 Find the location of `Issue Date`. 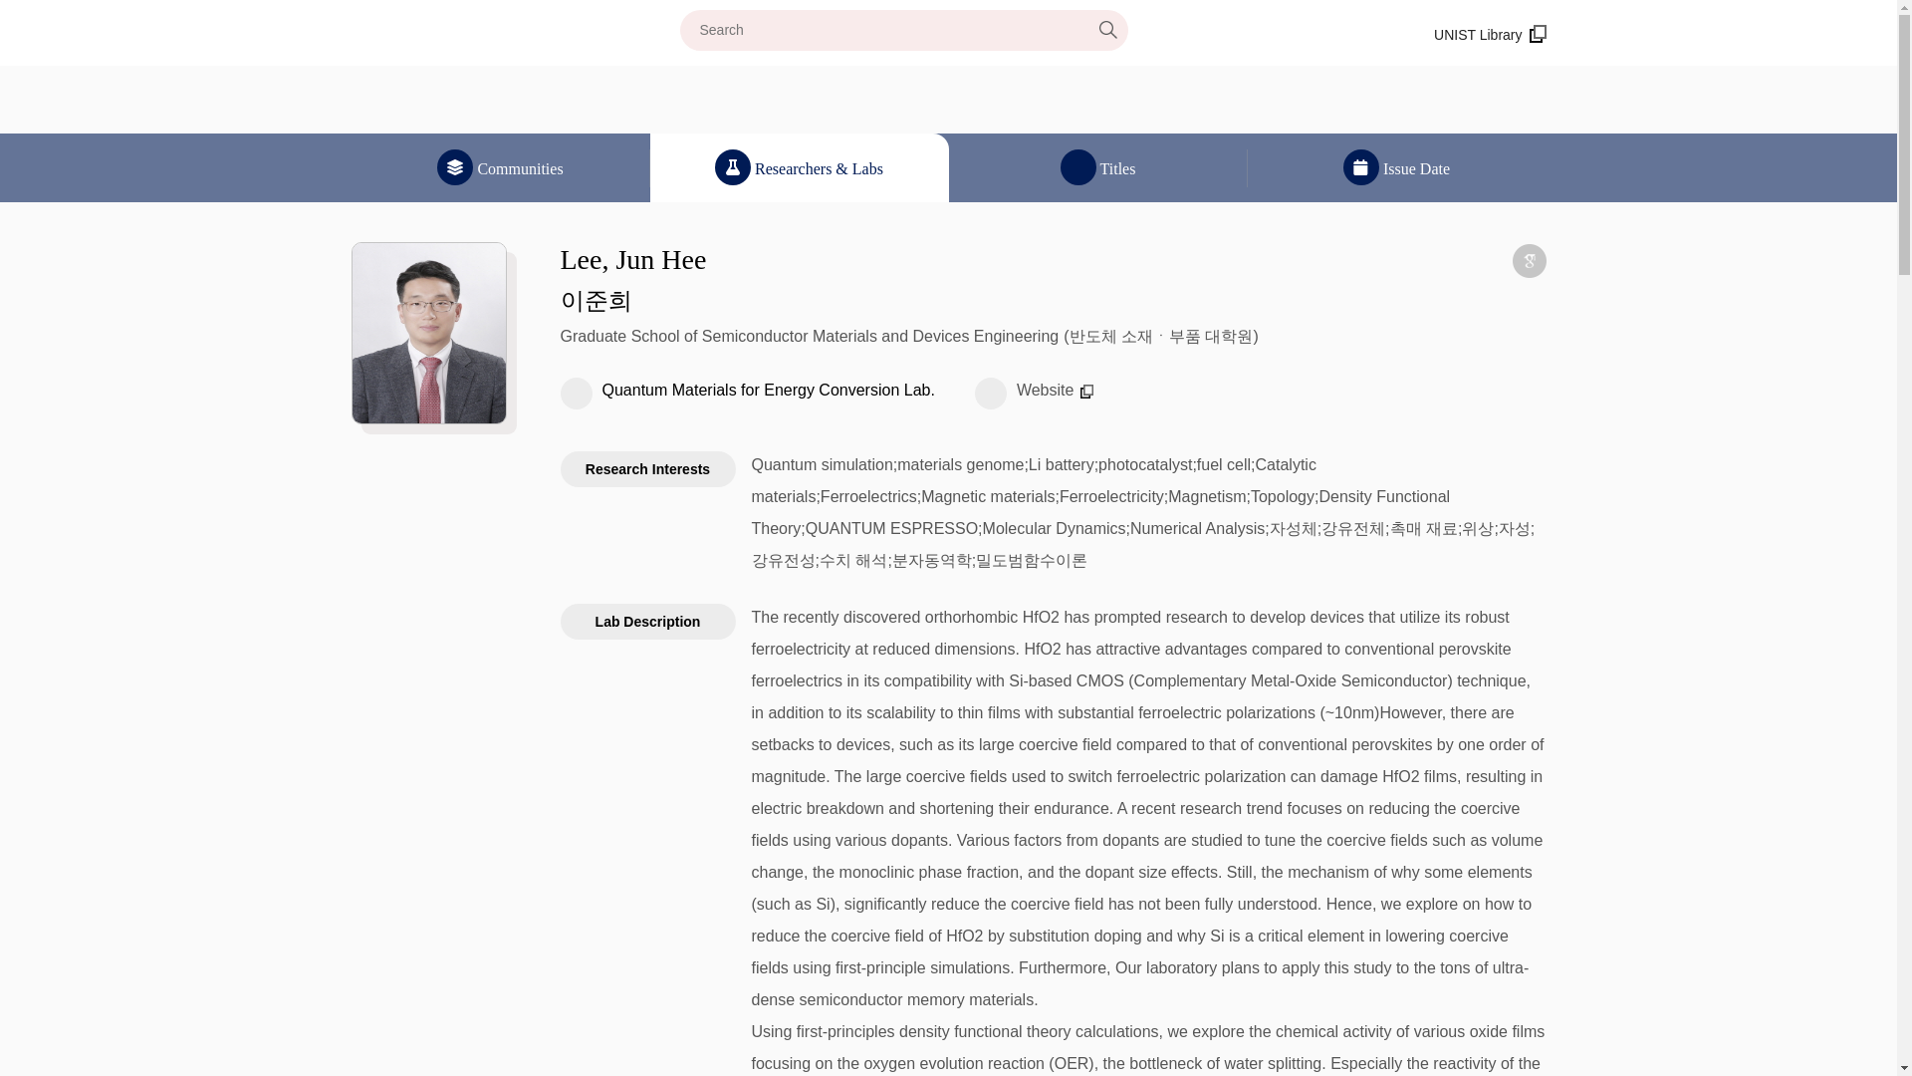

Issue Date is located at coordinates (1395, 167).